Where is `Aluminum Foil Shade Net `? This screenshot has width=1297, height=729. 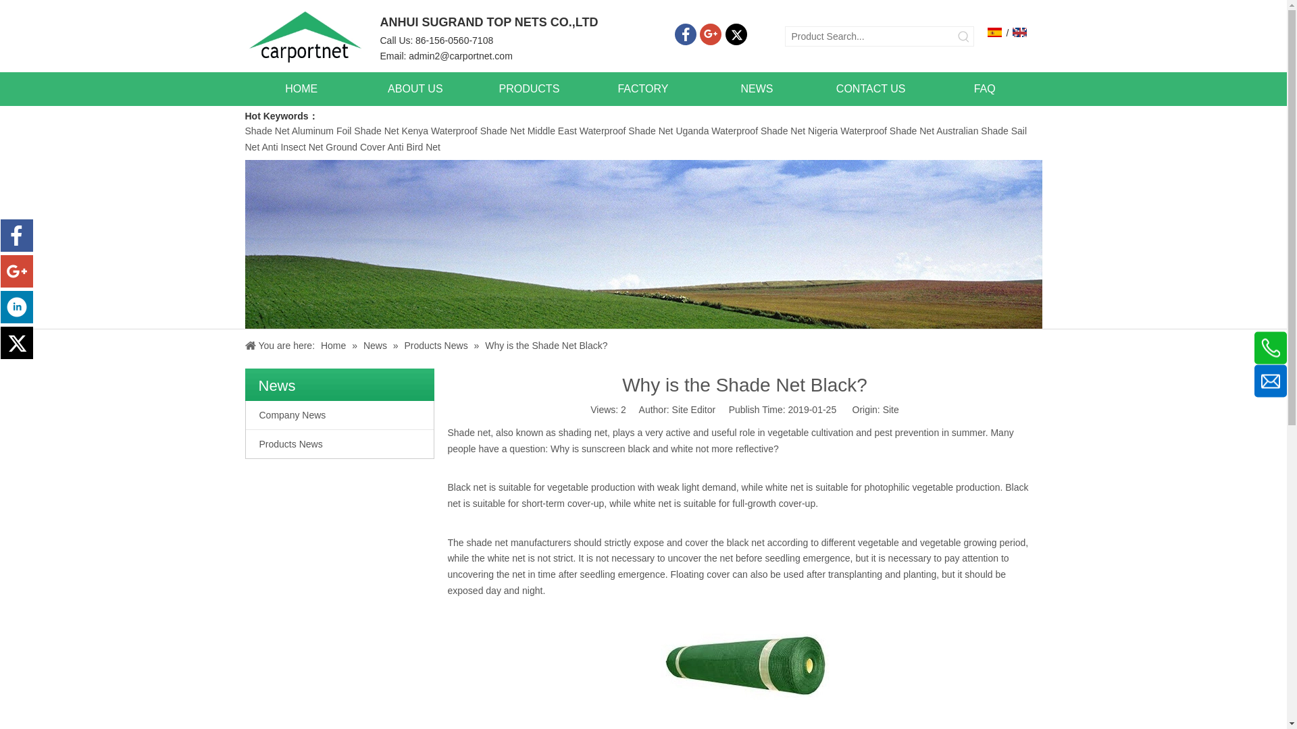 Aluminum Foil Shade Net  is located at coordinates (347, 130).